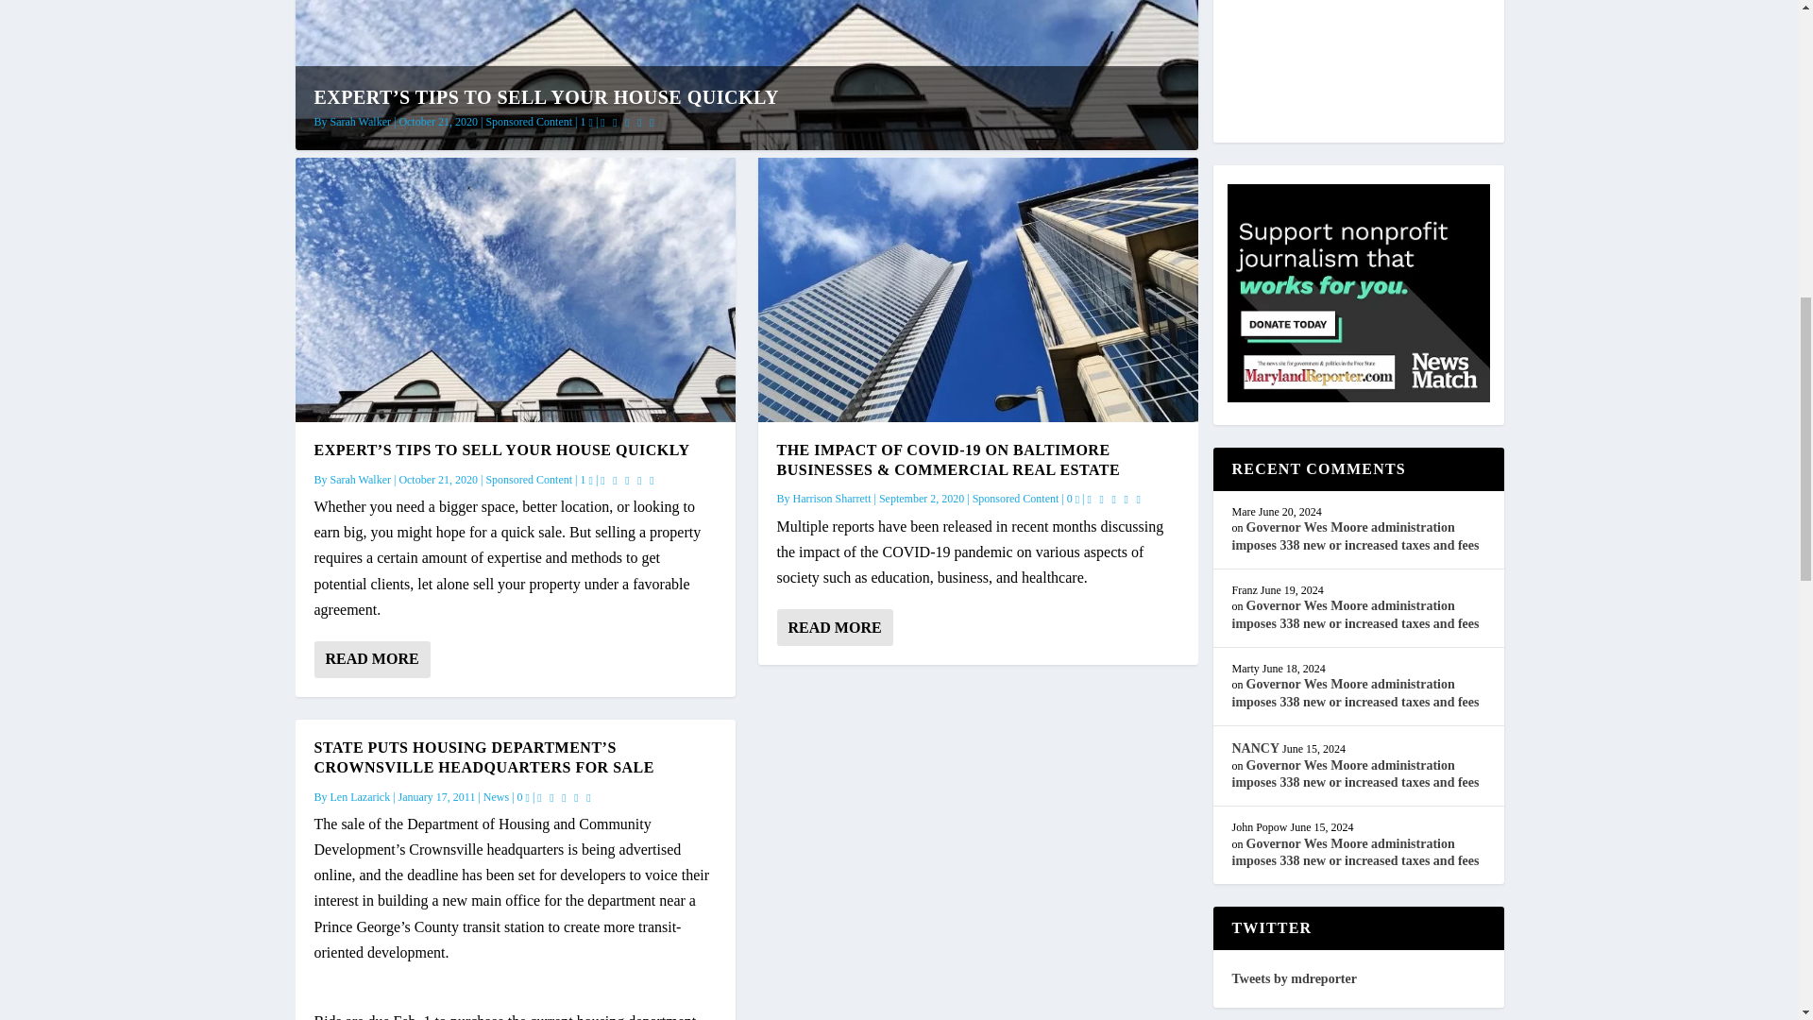 The height and width of the screenshot is (1020, 1813). Describe the element at coordinates (585, 480) in the screenshot. I see `1` at that location.